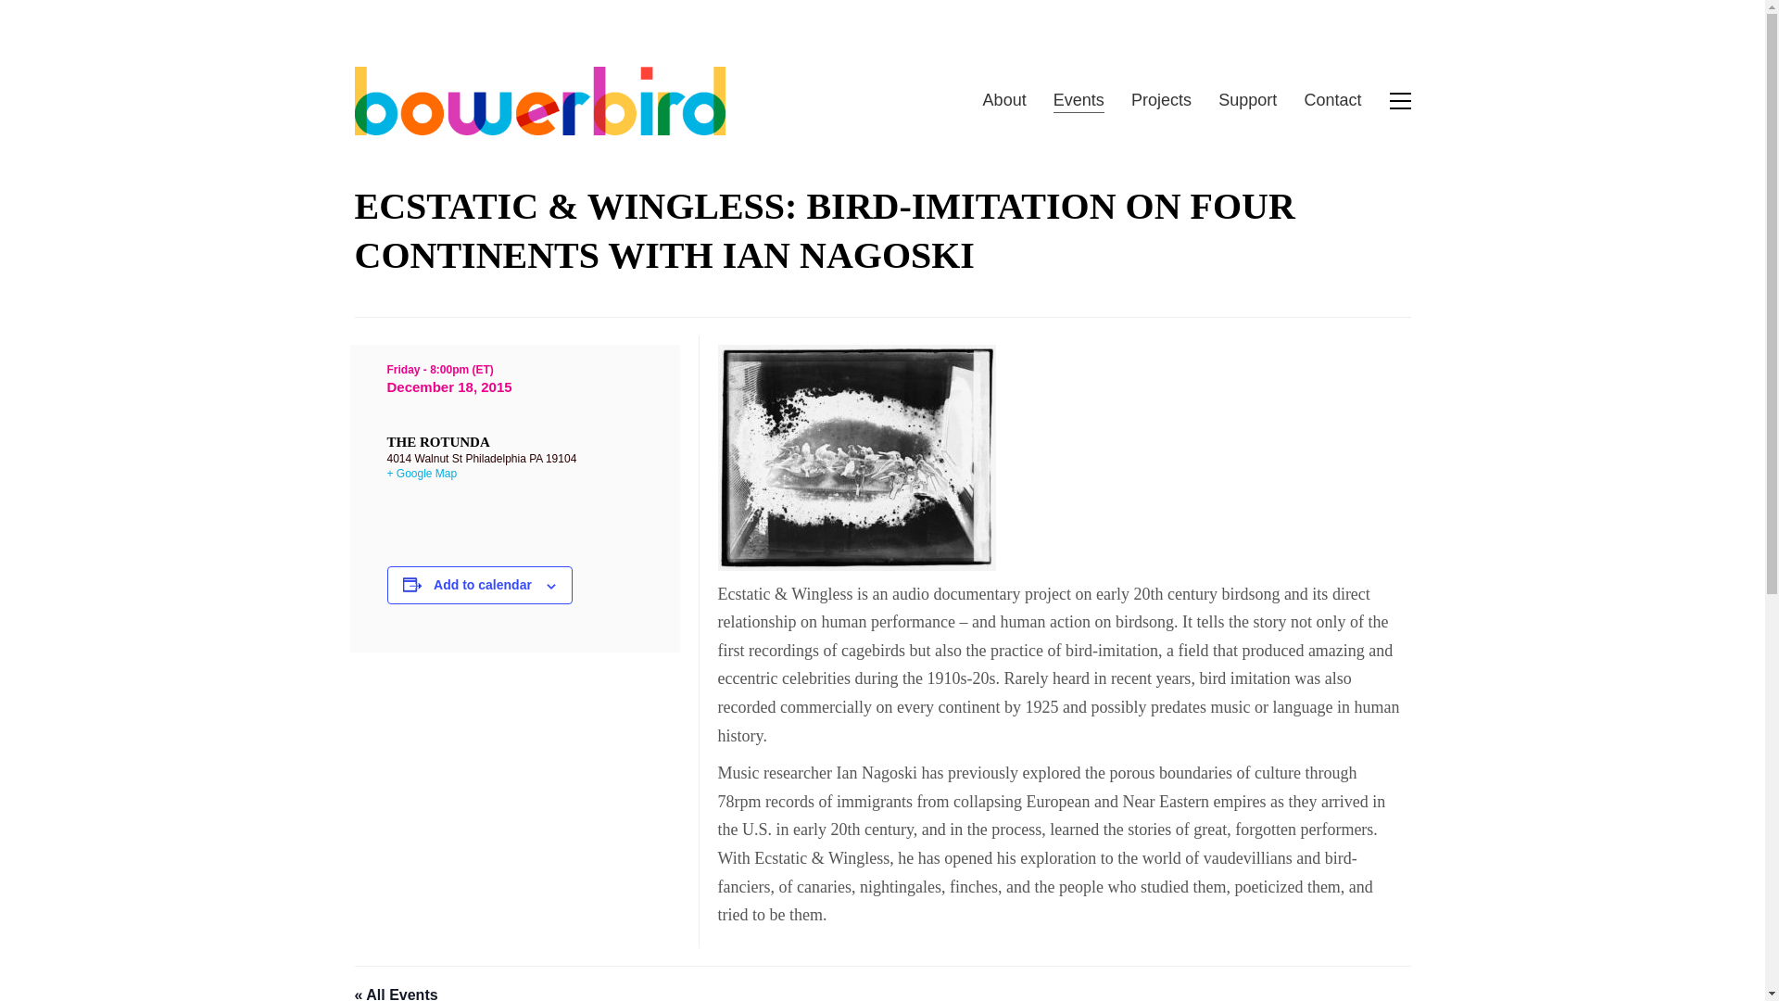 The height and width of the screenshot is (1001, 1779). Describe the element at coordinates (483, 585) in the screenshot. I see `Add to calendar` at that location.